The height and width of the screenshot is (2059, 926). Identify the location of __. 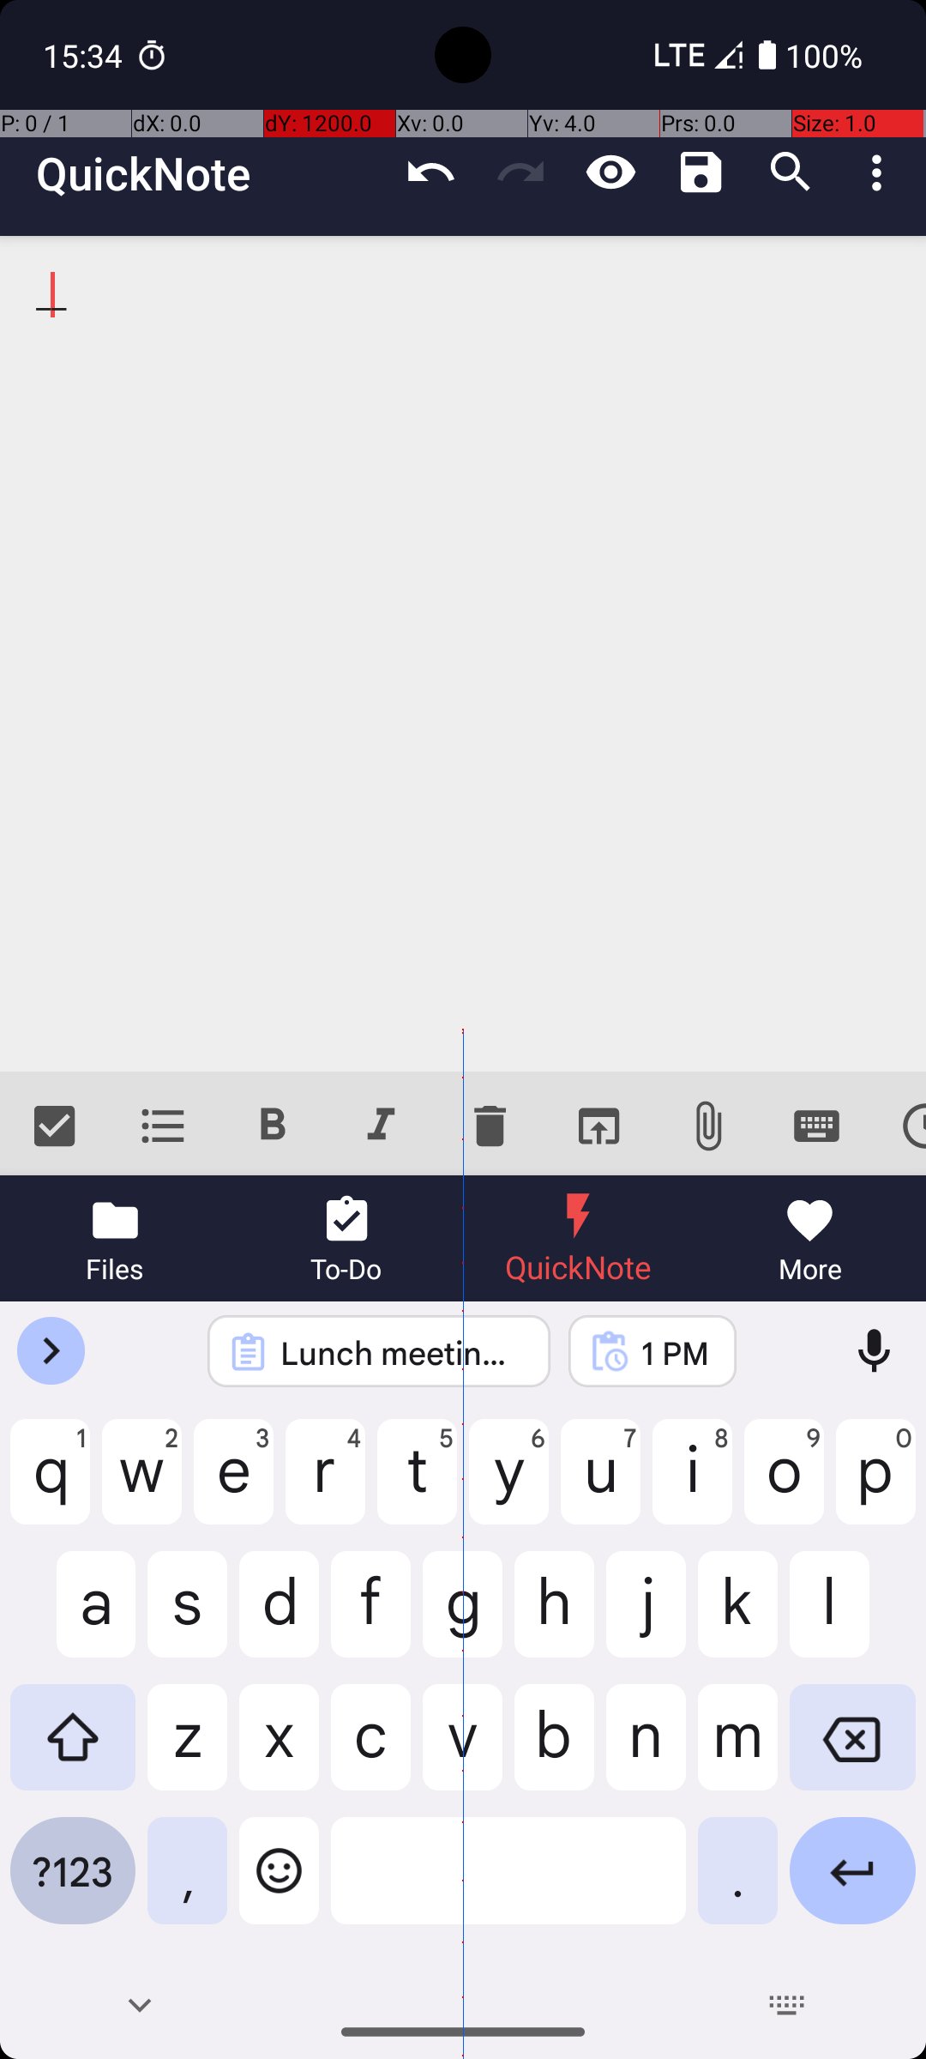
(463, 654).